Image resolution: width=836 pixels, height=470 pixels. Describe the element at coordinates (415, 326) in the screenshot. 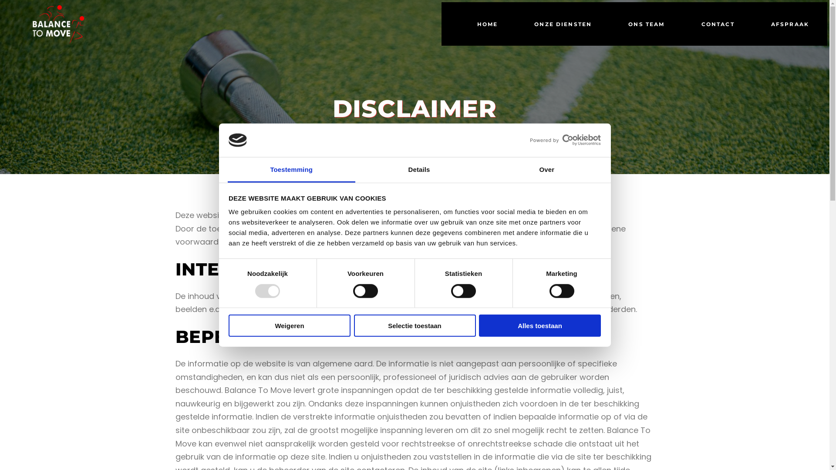

I see `Selectie toestaan` at that location.